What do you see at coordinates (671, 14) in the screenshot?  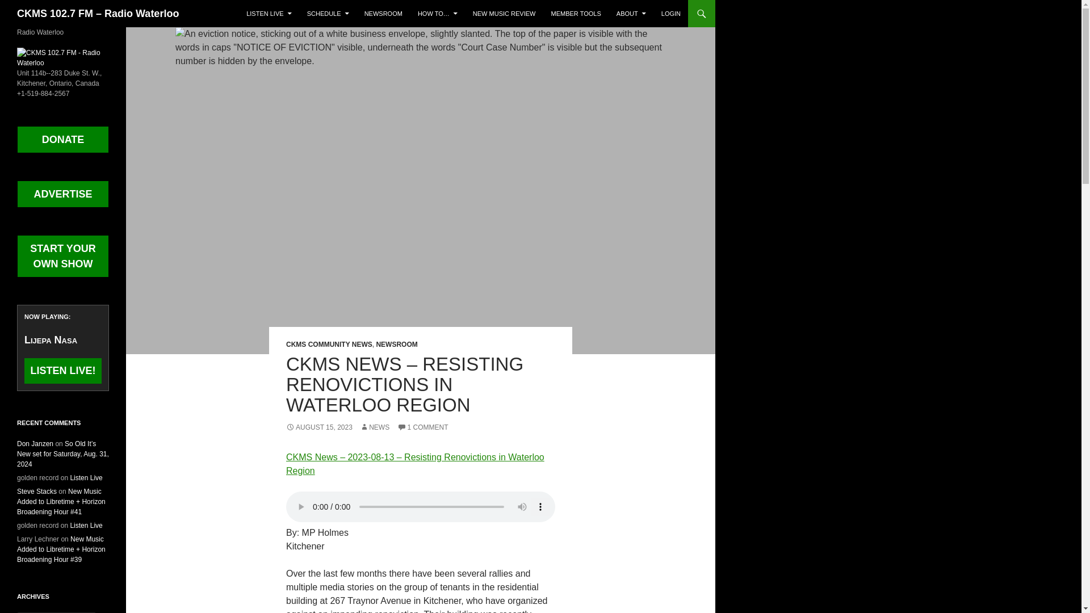 I see `LOGIN` at bounding box center [671, 14].